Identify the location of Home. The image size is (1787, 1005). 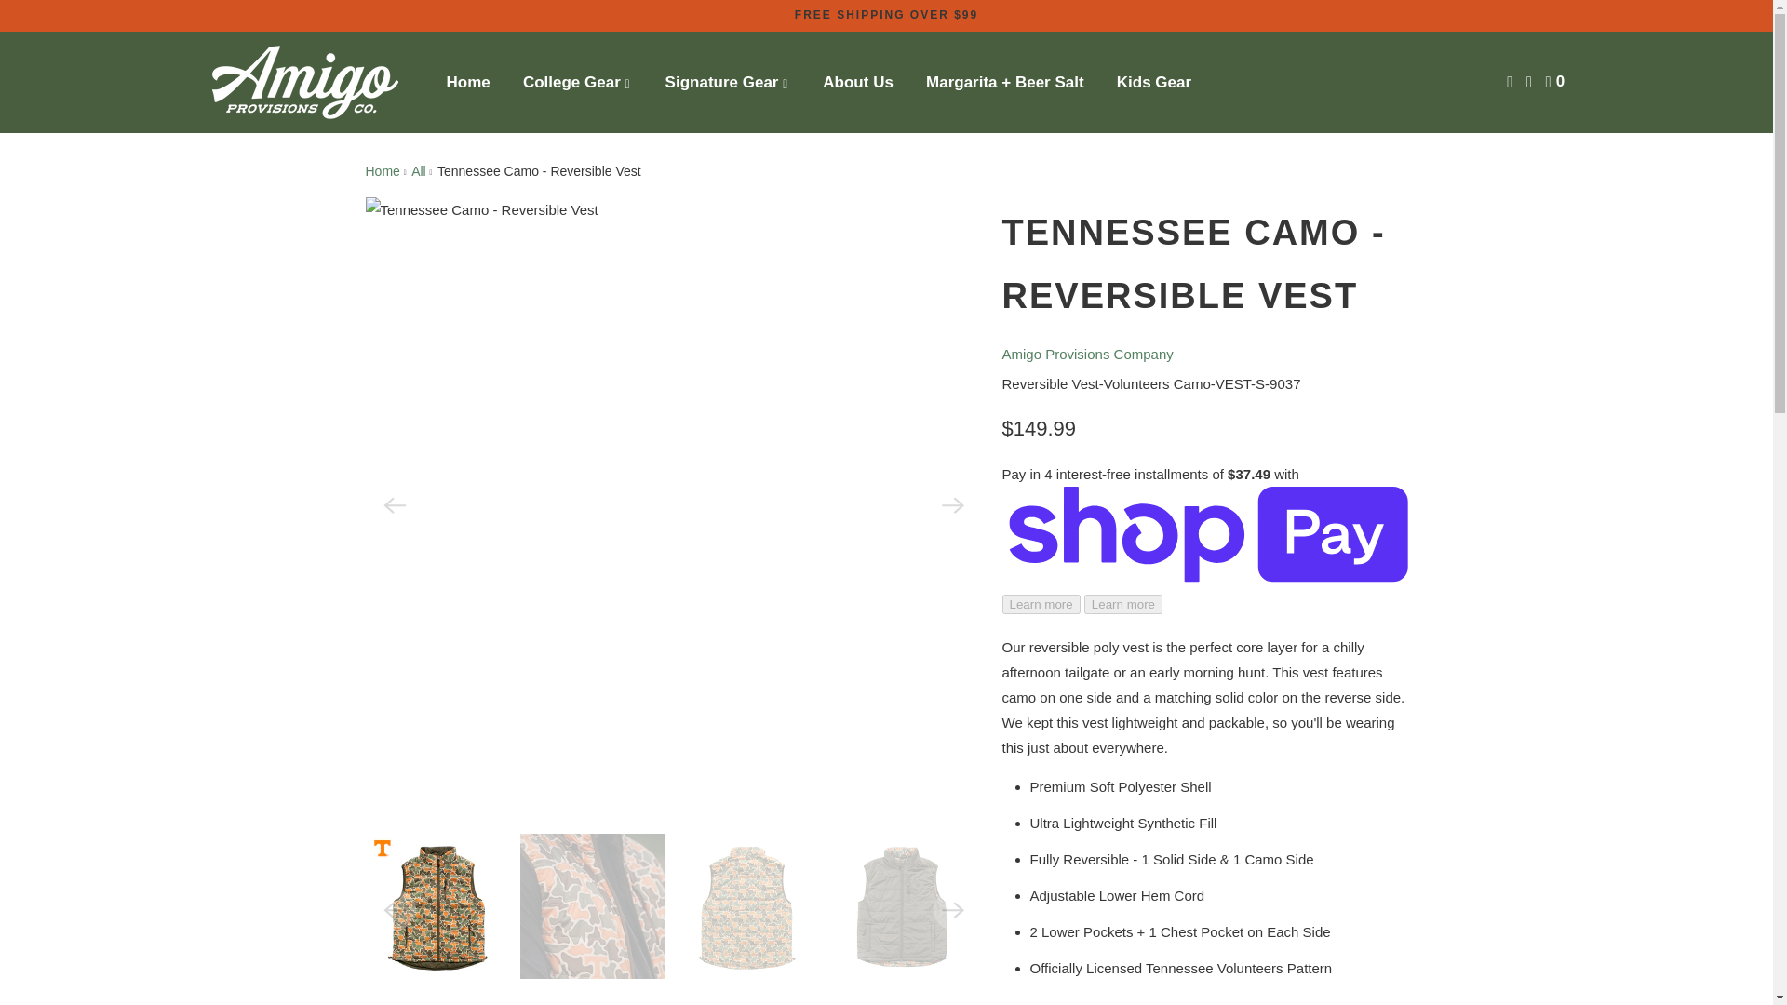
(469, 82).